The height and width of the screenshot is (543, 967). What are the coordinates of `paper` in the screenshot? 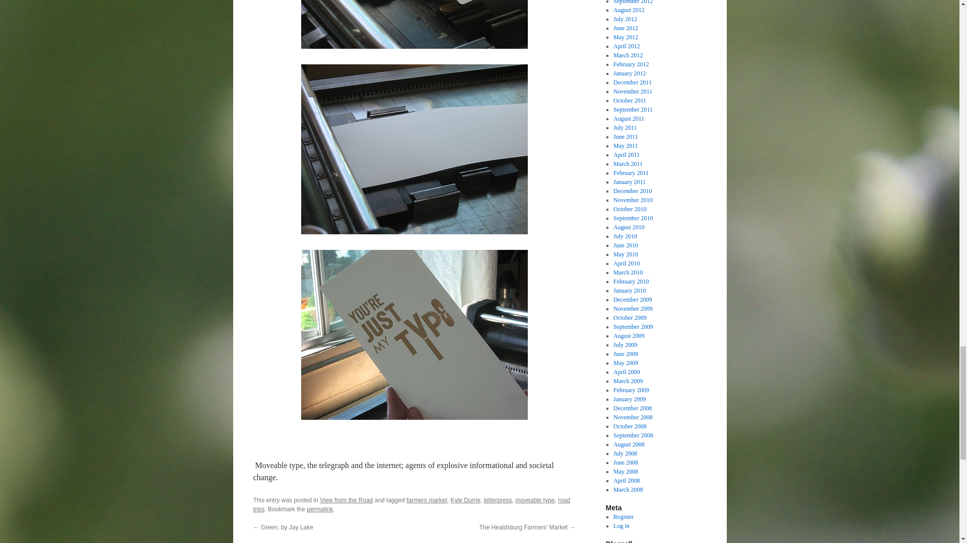 It's located at (414, 149).